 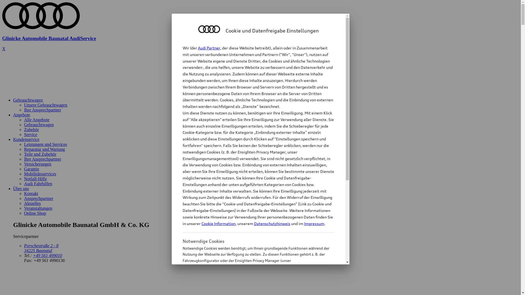 I want to click on +49 561 499010, so click(x=48, y=256).